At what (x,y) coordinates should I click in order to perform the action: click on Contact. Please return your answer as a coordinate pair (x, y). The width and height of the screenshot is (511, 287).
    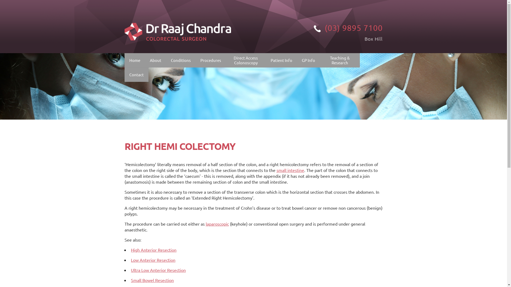
    Looking at the image, I should click on (136, 75).